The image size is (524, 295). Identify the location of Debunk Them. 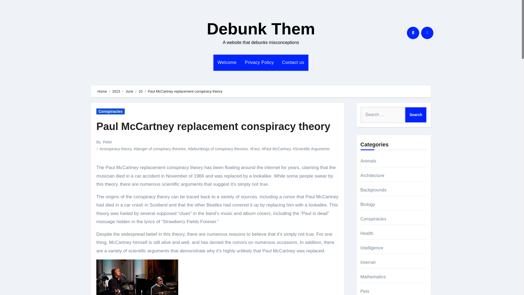
(261, 29).